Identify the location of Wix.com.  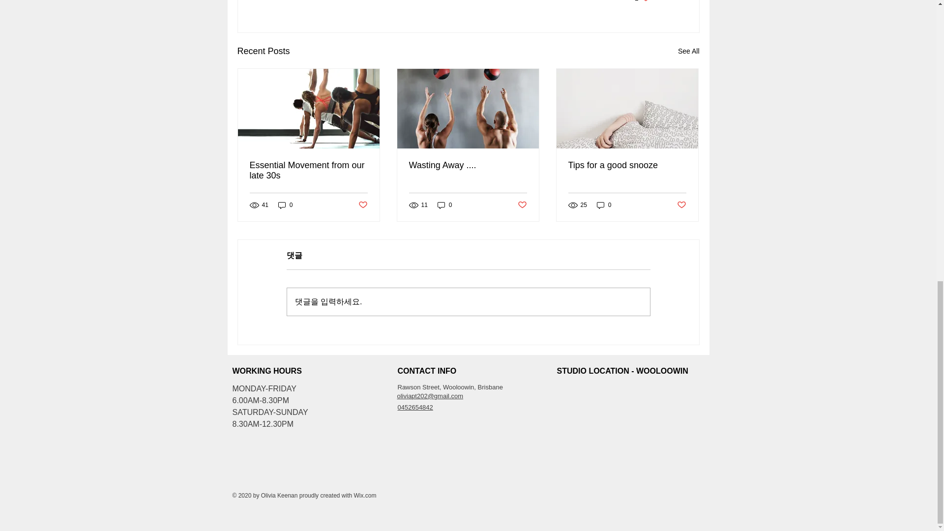
(364, 496).